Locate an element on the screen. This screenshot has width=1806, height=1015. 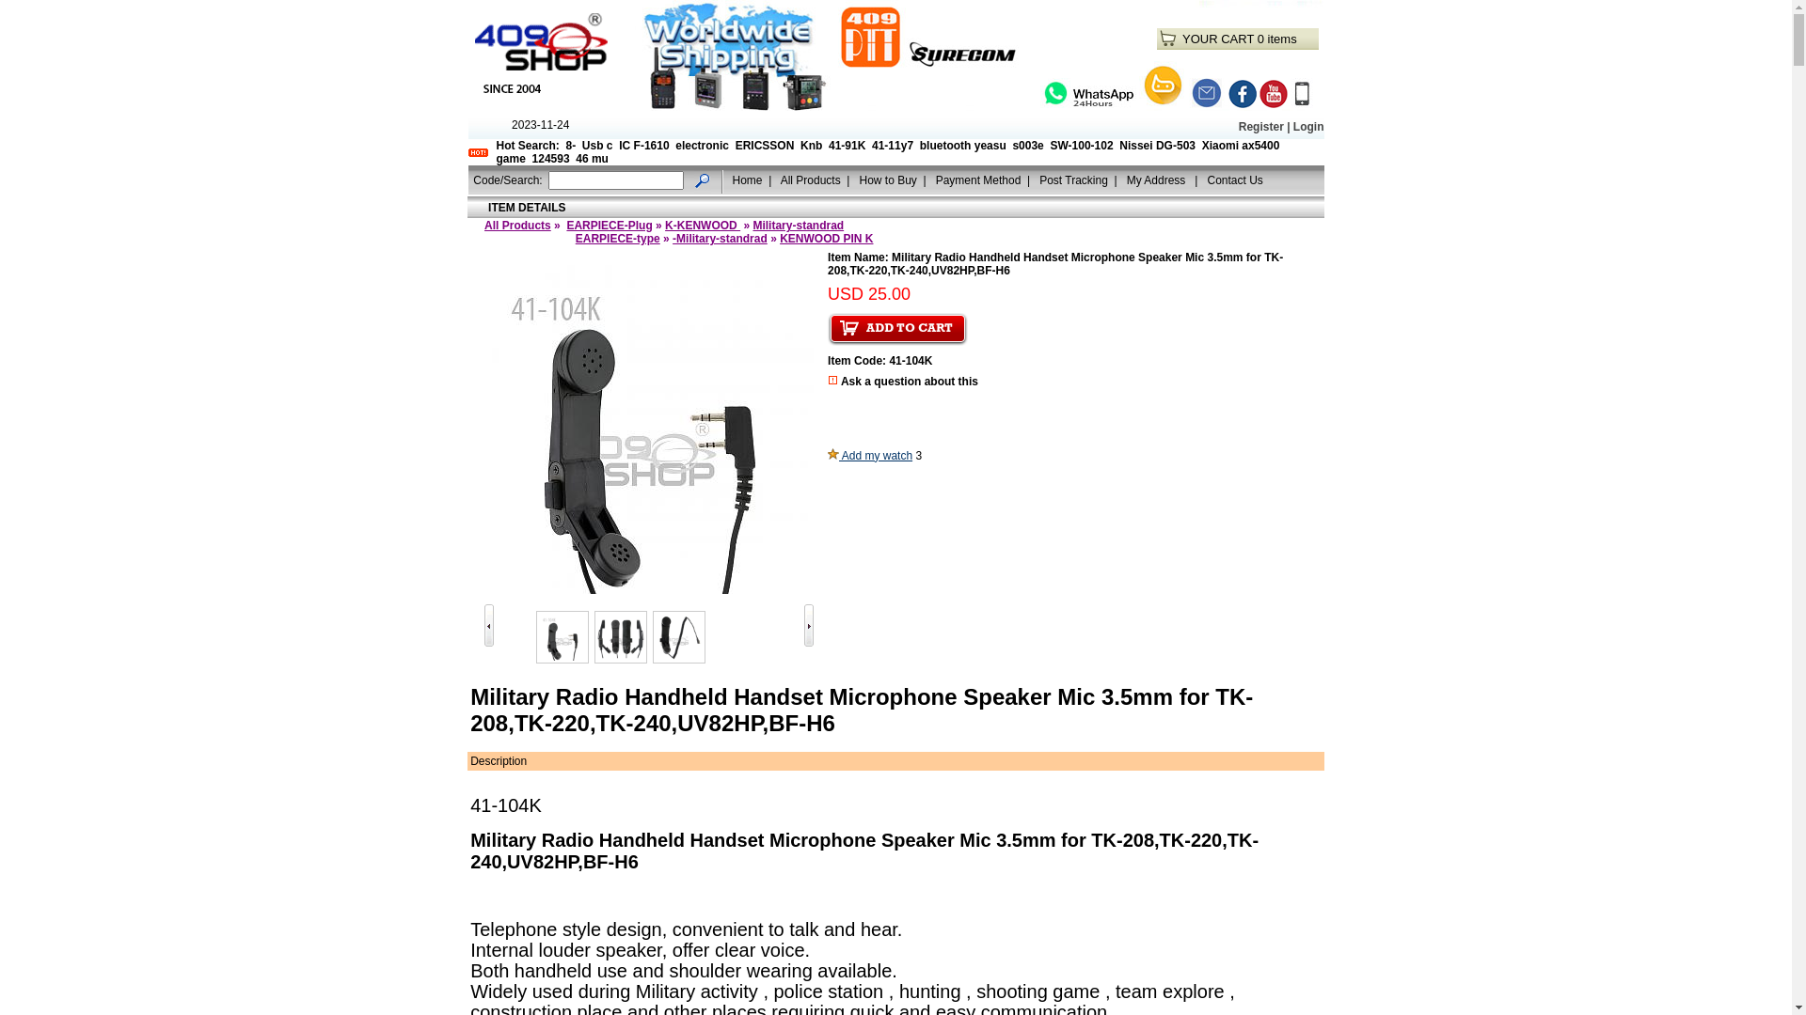
s003e is located at coordinates (1027, 146).